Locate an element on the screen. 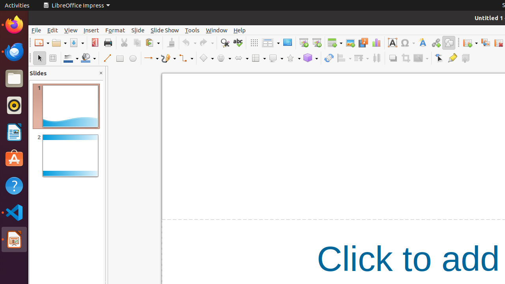 This screenshot has height=284, width=505. New Slide is located at coordinates (470, 43).